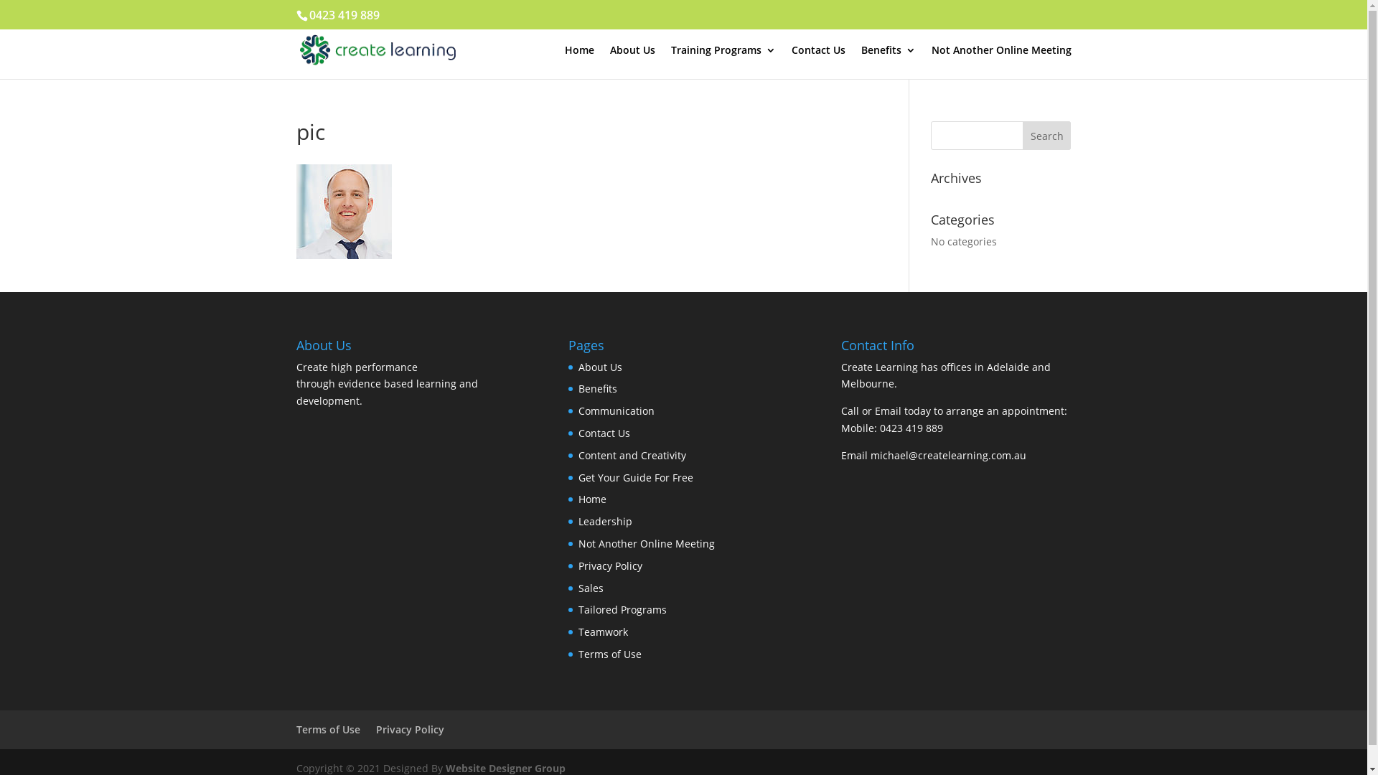 This screenshot has width=1378, height=775. What do you see at coordinates (617, 410) in the screenshot?
I see `Communication` at bounding box center [617, 410].